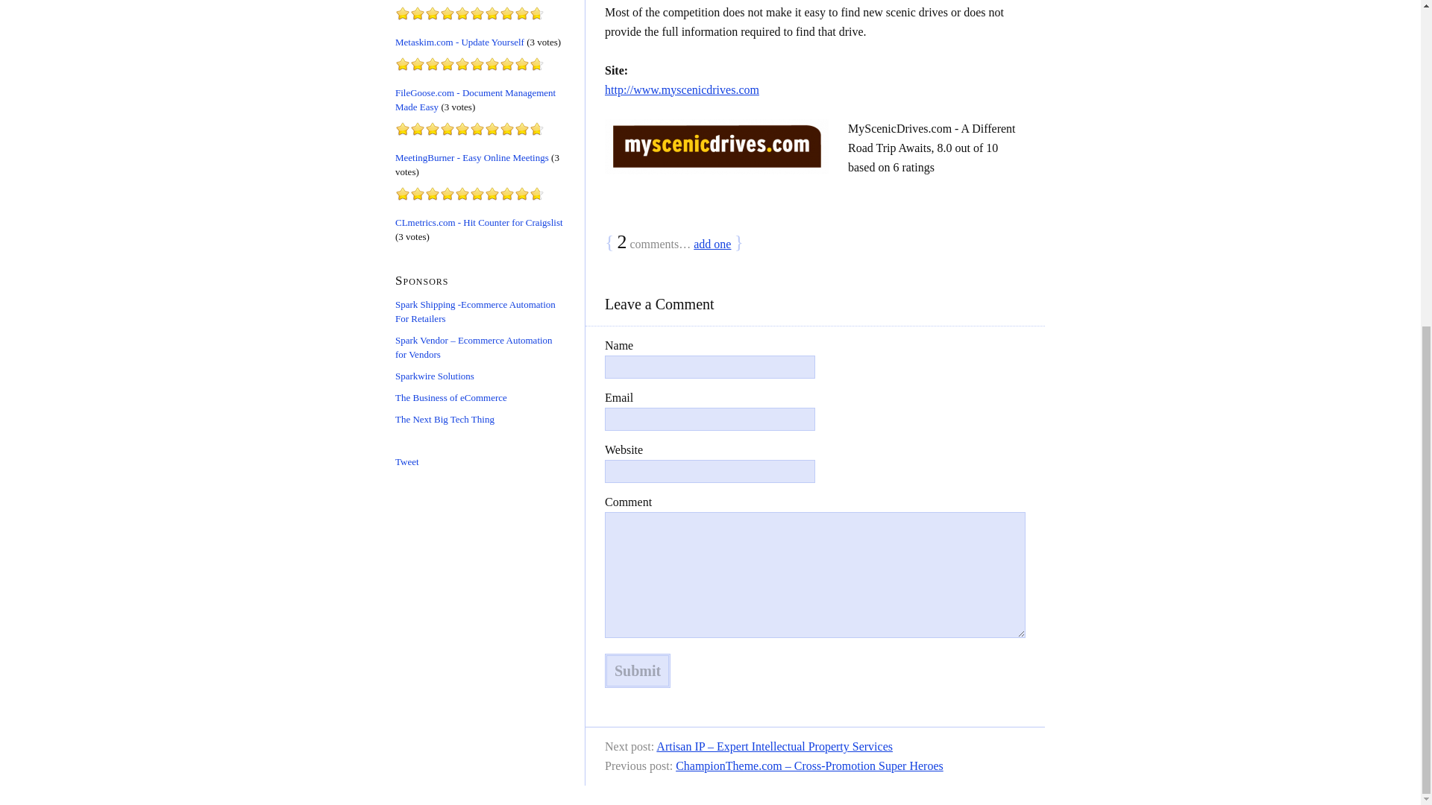 The height and width of the screenshot is (805, 1432). Describe the element at coordinates (471, 157) in the screenshot. I see `MeetingBurner - Easy Online Meetings` at that location.